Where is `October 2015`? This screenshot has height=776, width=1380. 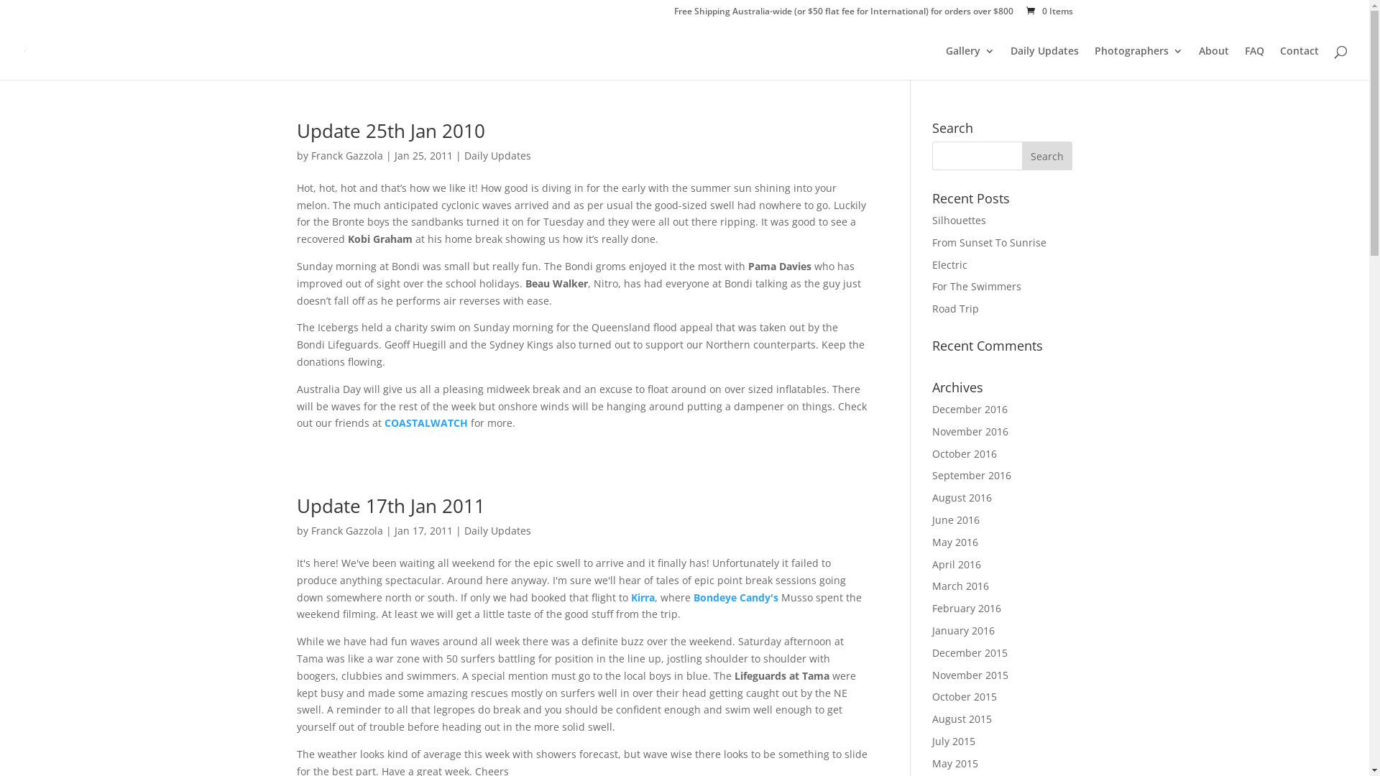
October 2015 is located at coordinates (965, 697).